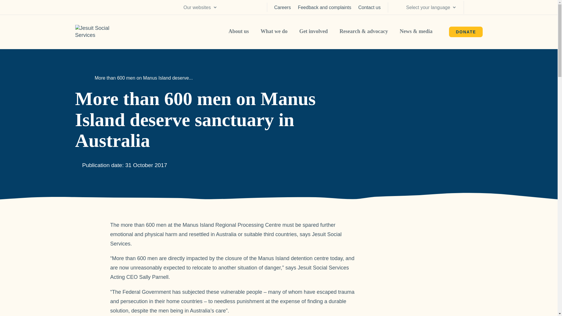 The image size is (562, 316). Describe the element at coordinates (369, 8) in the screenshot. I see `Contact us` at that location.